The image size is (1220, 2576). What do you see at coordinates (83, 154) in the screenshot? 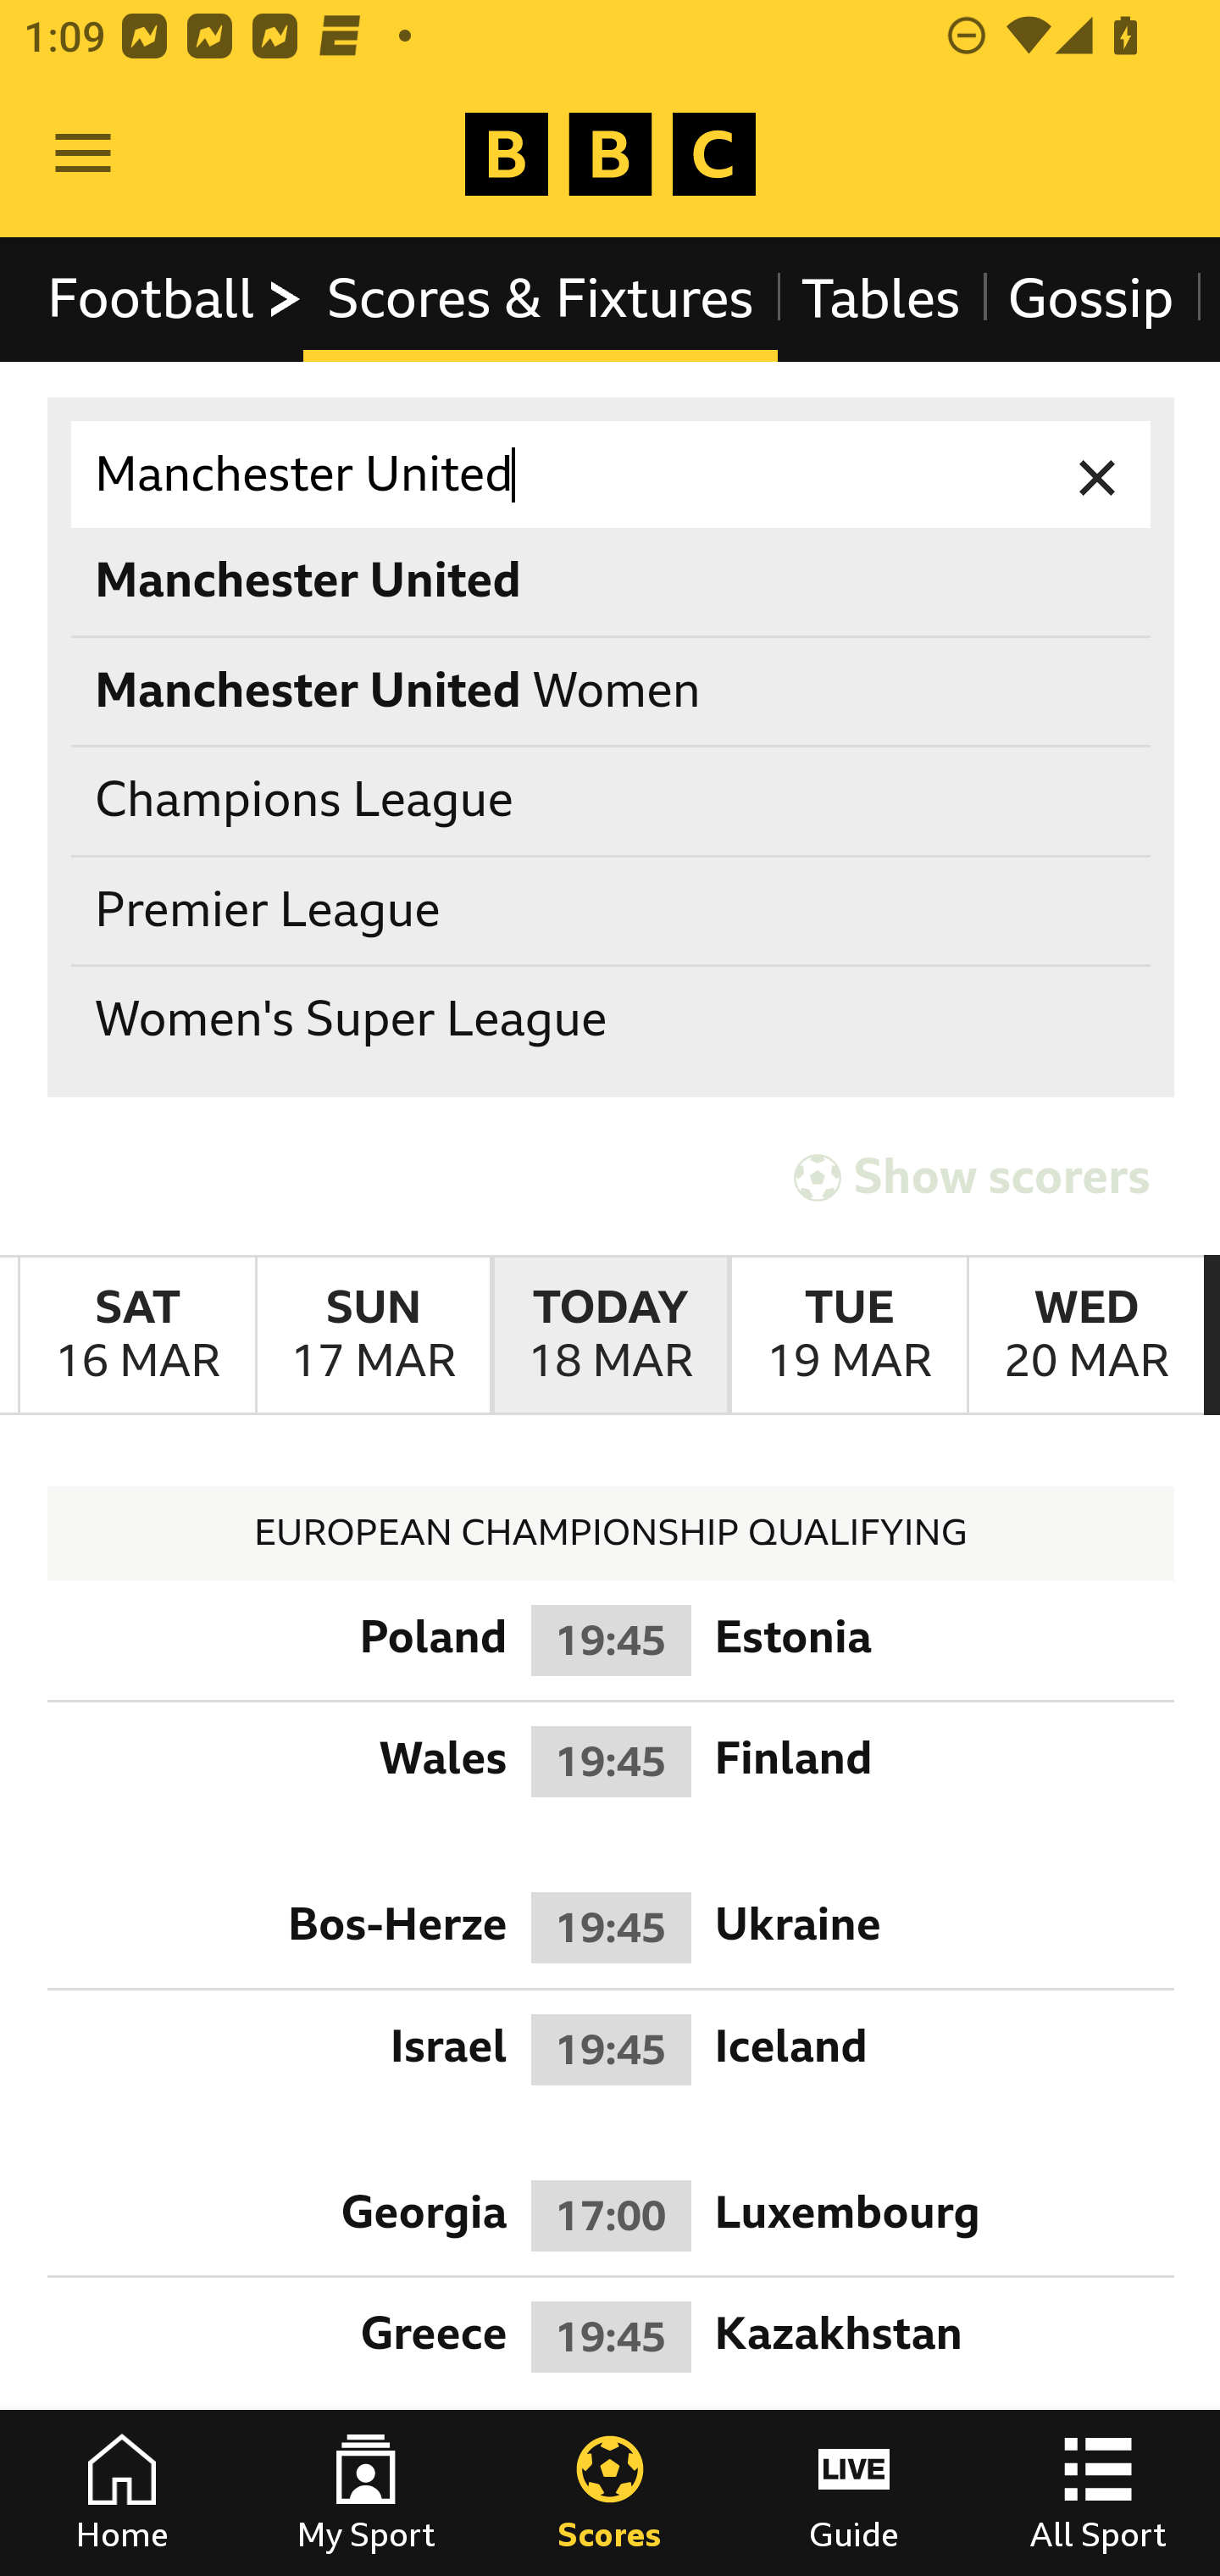
I see `Open Menu` at bounding box center [83, 154].